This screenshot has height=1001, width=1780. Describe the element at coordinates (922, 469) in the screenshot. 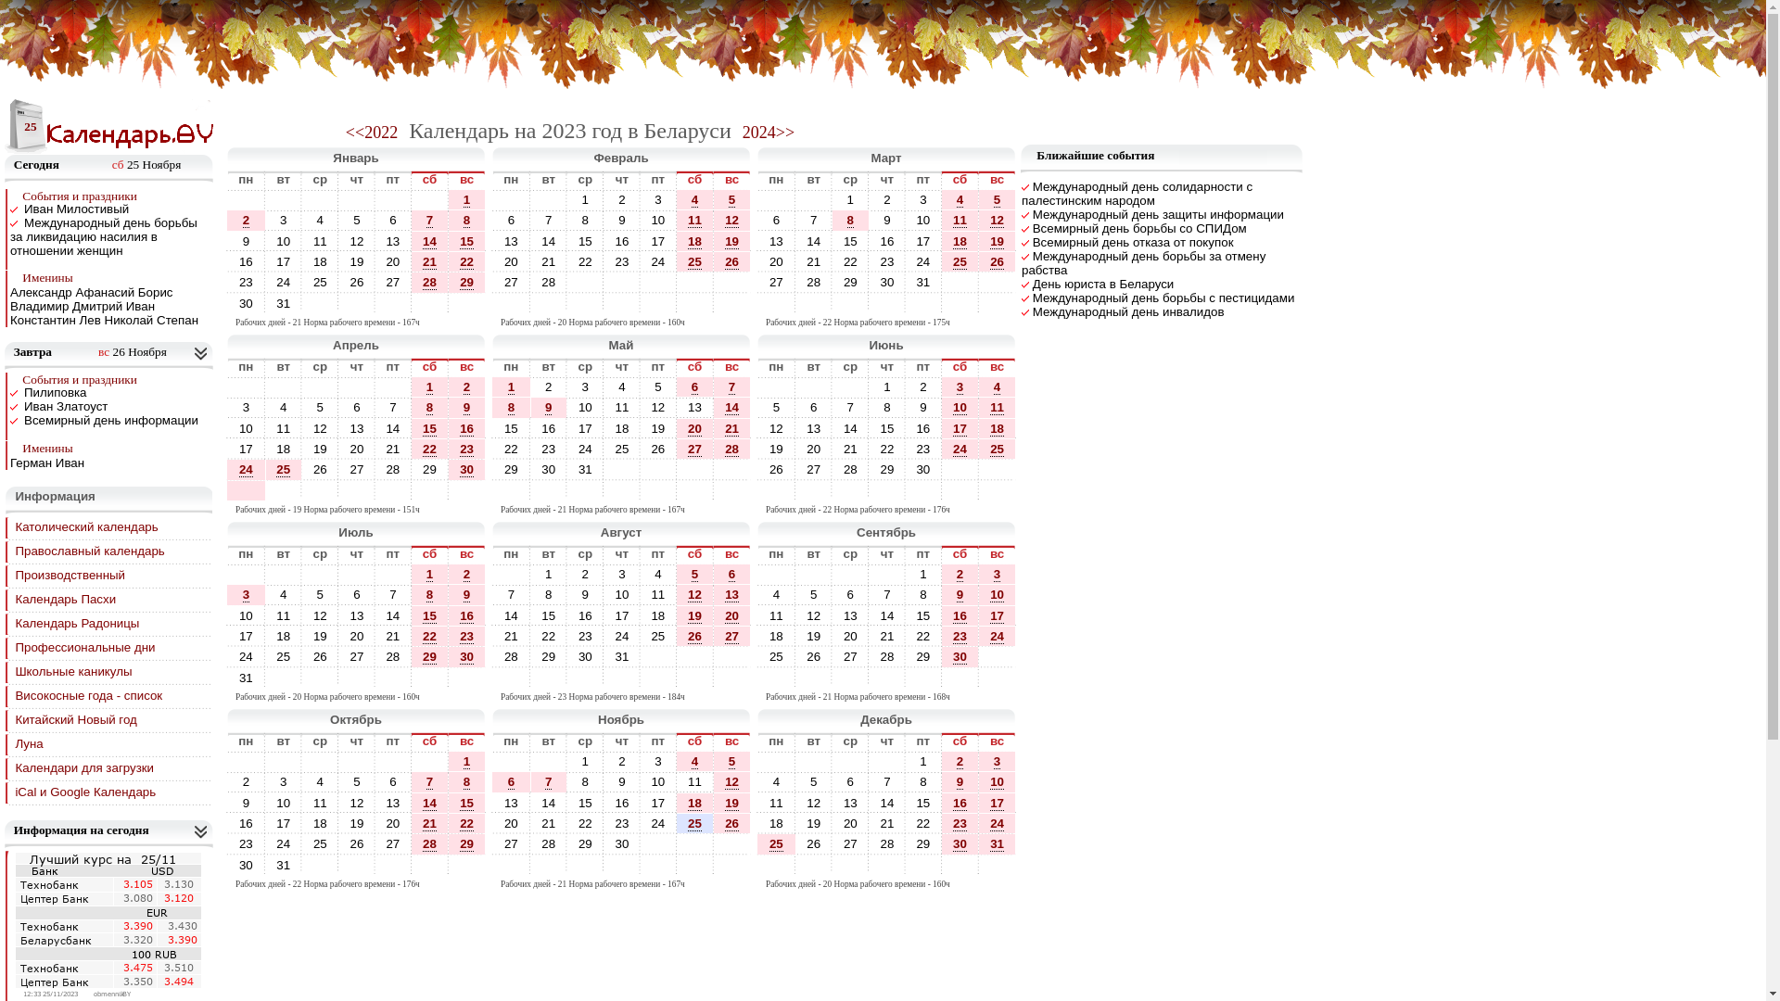

I see `30` at that location.